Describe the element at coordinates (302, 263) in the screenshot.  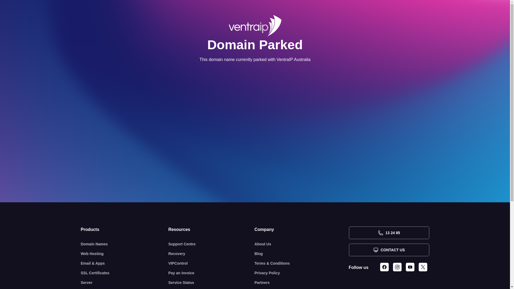
I see `Terms & Conditions` at that location.